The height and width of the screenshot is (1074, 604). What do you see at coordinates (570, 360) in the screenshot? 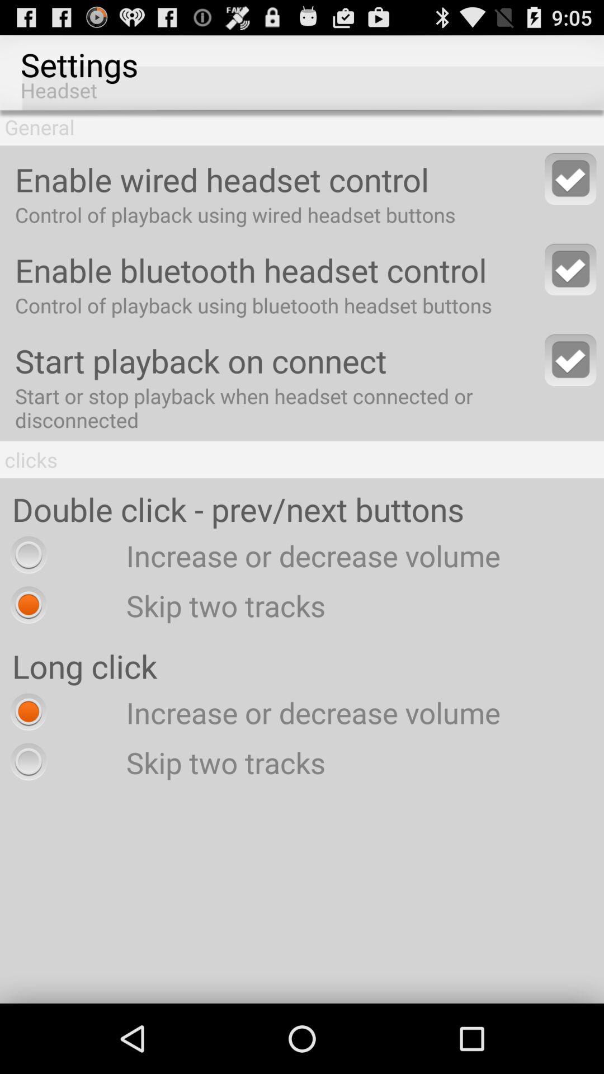
I see `start playback on connect` at bounding box center [570, 360].